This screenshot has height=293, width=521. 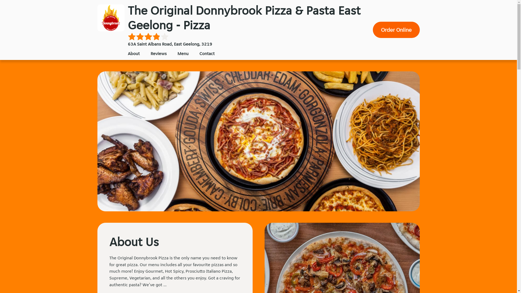 I want to click on About, so click(x=134, y=53).